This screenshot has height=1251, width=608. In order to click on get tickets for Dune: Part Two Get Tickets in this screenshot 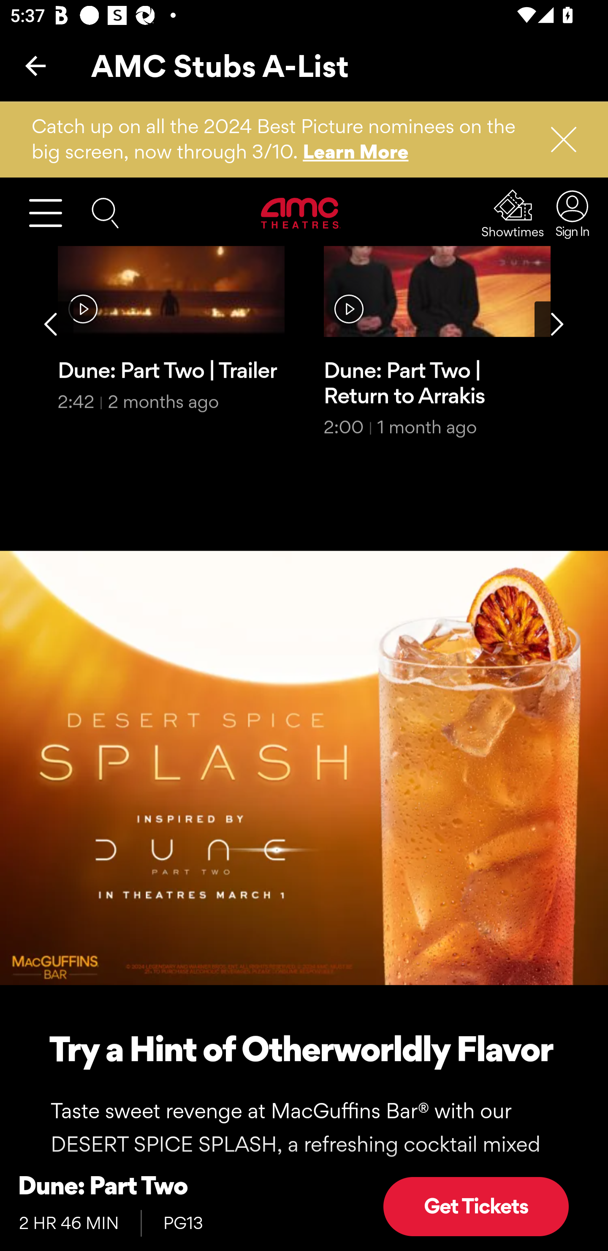, I will do `click(475, 1208)`.